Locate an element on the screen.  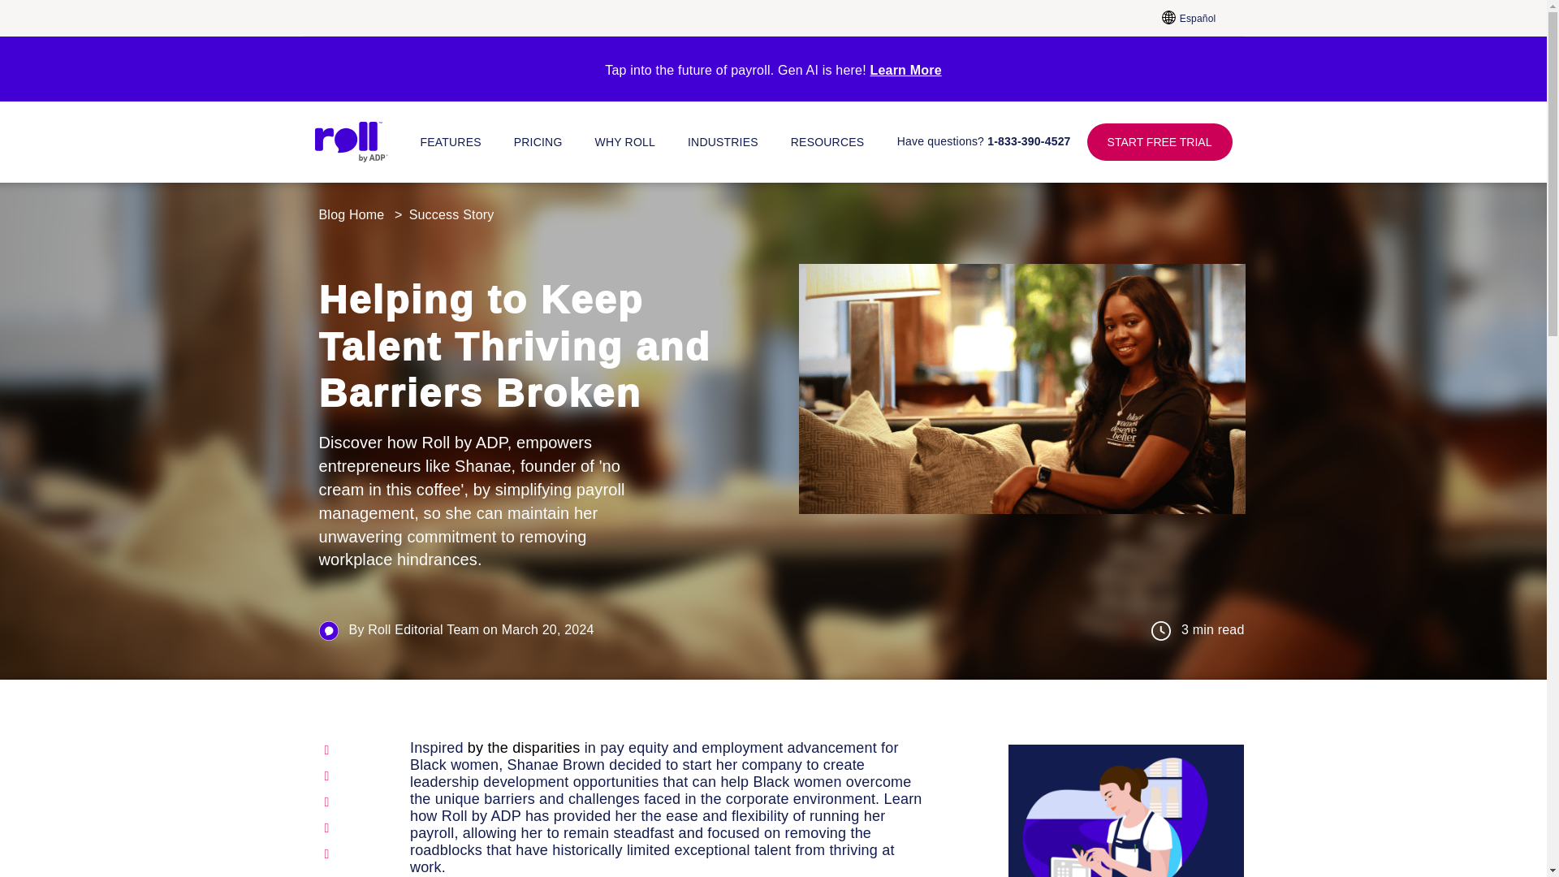
PRICING is located at coordinates (538, 142).